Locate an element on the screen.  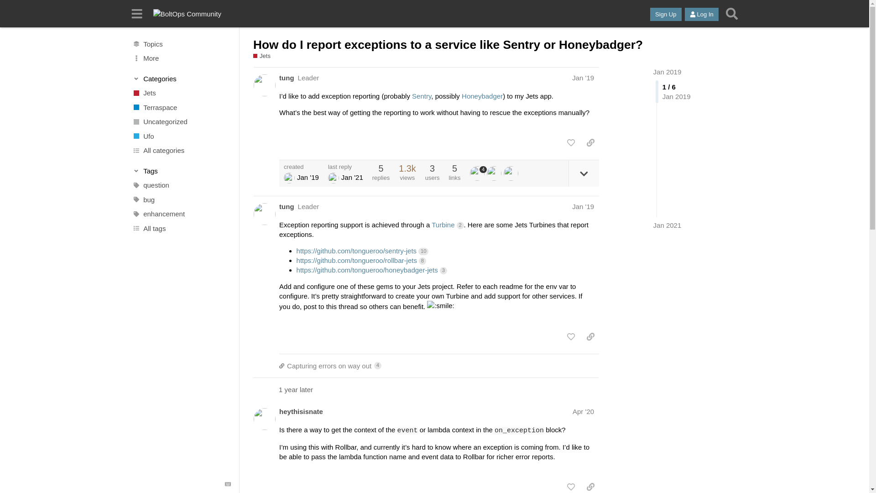
Tags is located at coordinates (182, 171).